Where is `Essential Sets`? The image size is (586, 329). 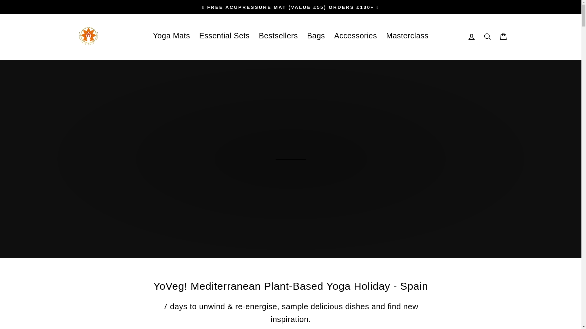
Essential Sets is located at coordinates (224, 35).